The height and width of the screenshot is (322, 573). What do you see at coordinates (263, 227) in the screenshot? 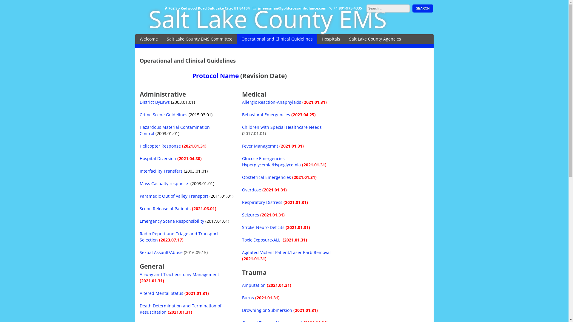
I see `Stroke-Neuro Deficits` at bounding box center [263, 227].